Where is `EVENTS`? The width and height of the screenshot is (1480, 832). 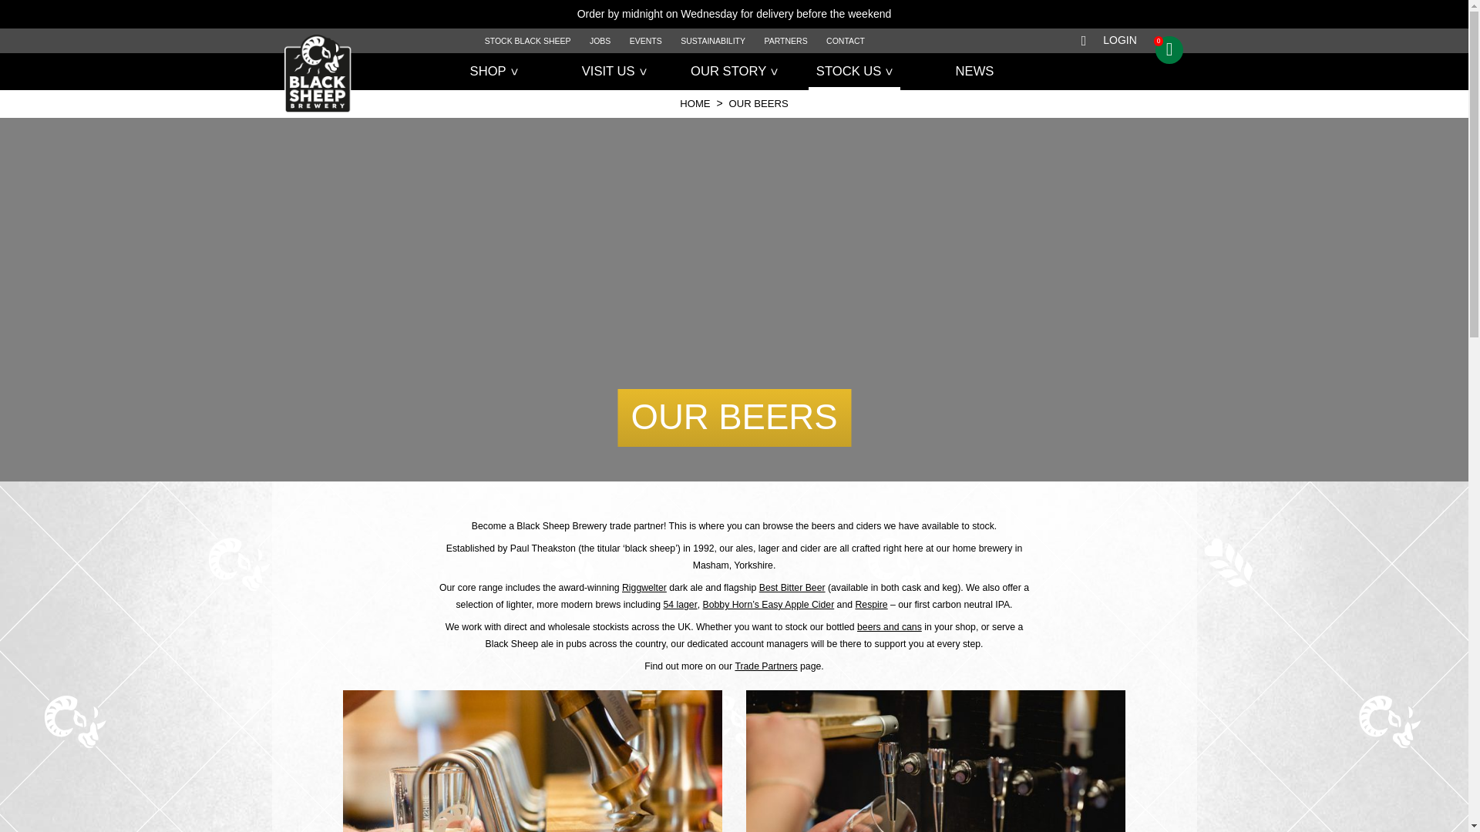
EVENTS is located at coordinates (646, 40).